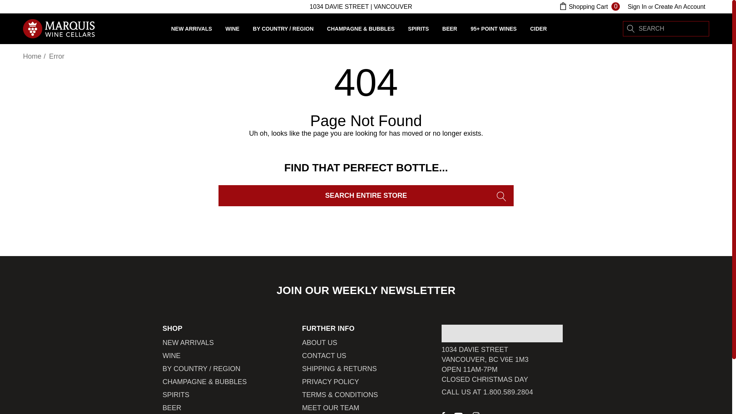 The height and width of the screenshot is (414, 736). I want to click on ABOUT US, so click(319, 343).